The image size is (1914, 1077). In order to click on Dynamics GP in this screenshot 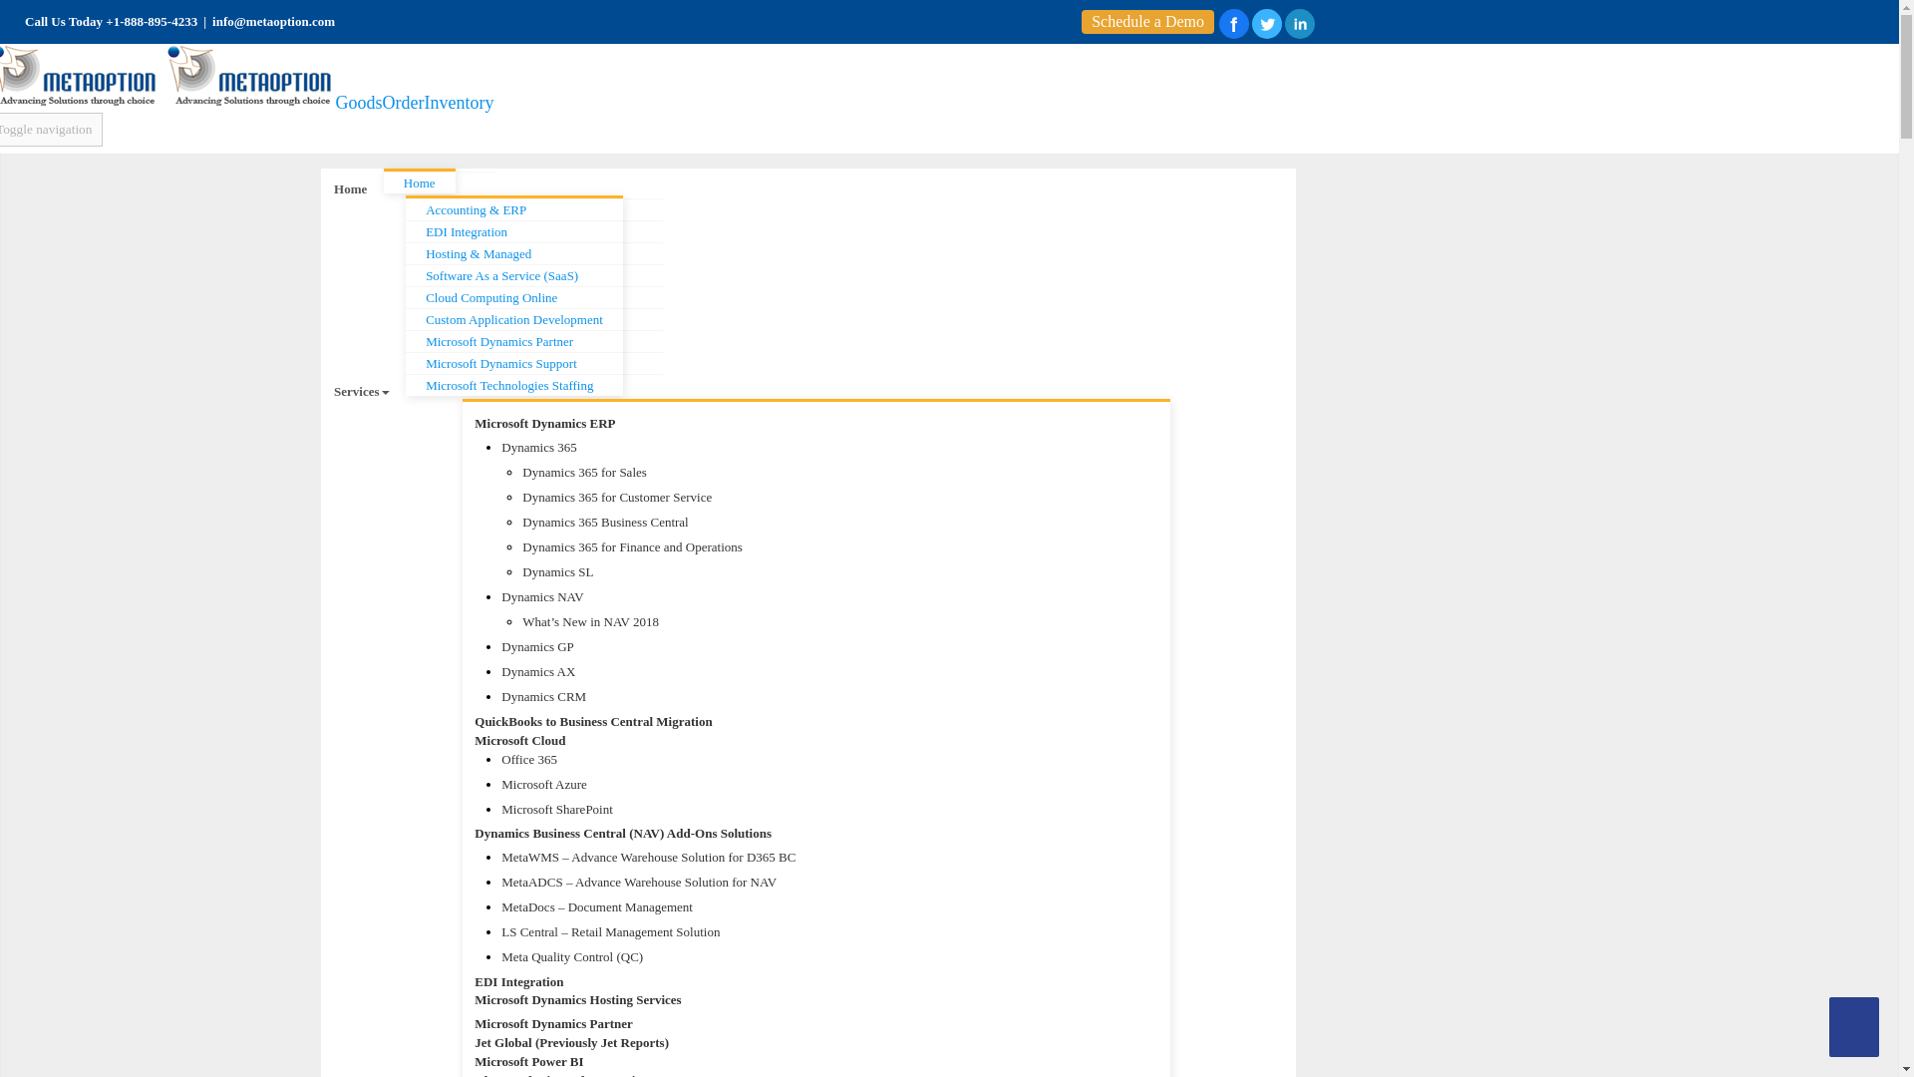, I will do `click(829, 646)`.